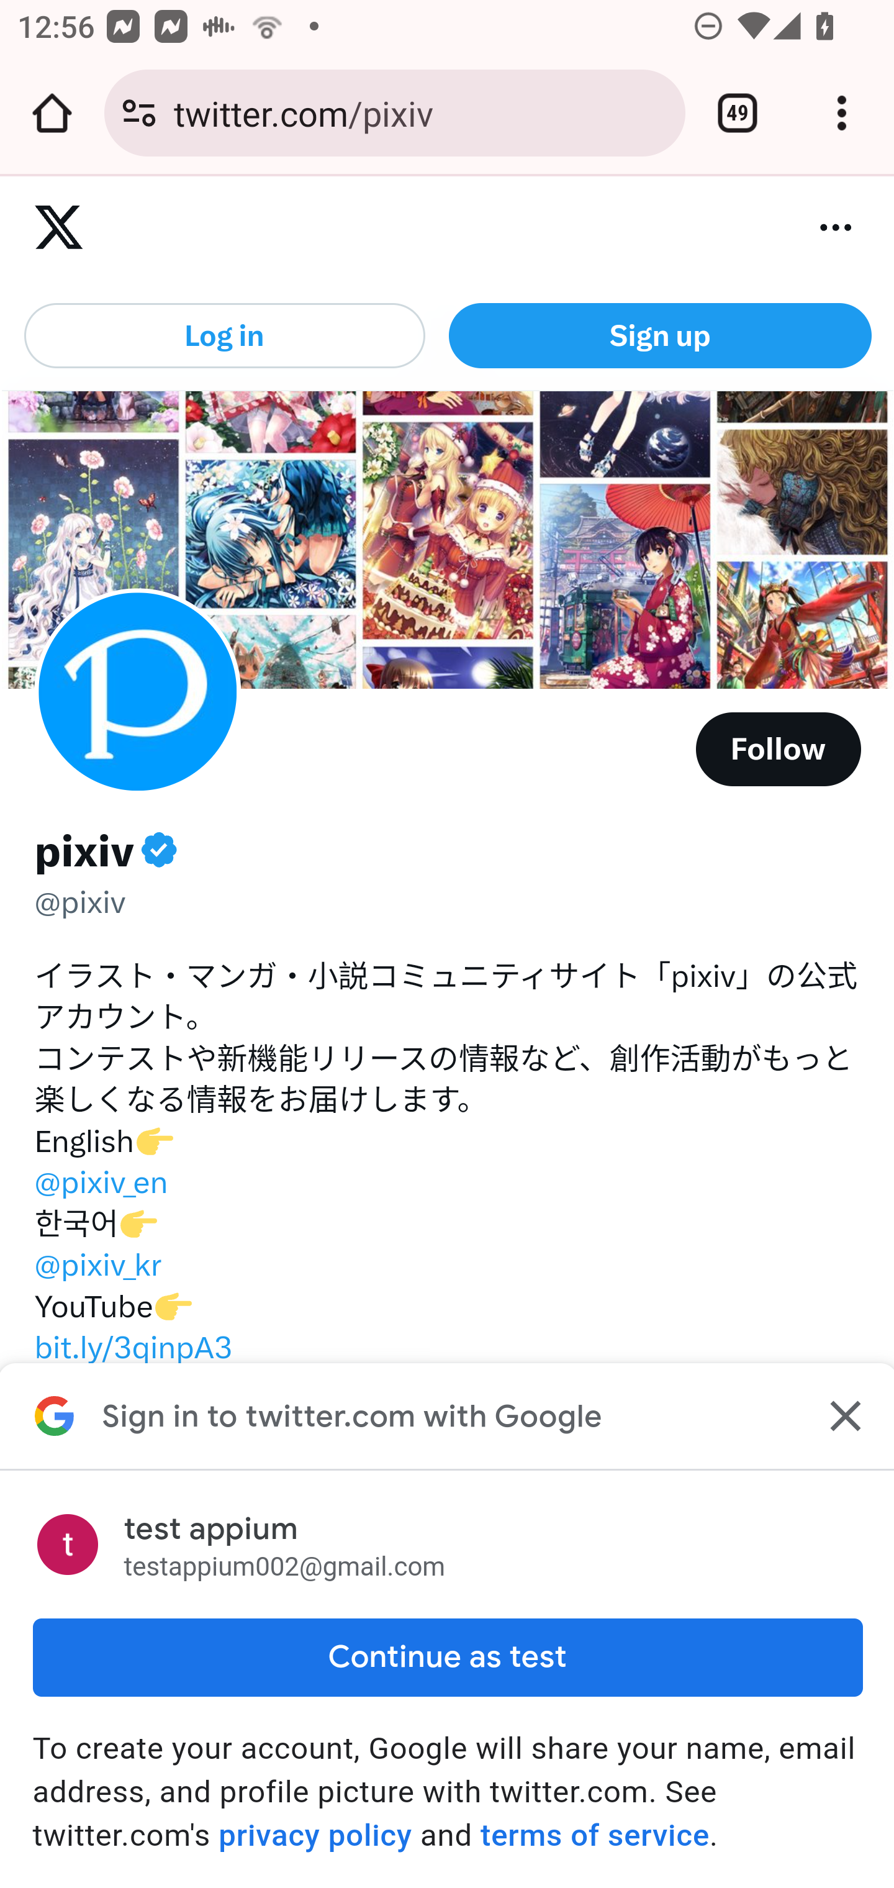 The height and width of the screenshot is (1888, 894). I want to click on Switch or close tabs, so click(738, 113).